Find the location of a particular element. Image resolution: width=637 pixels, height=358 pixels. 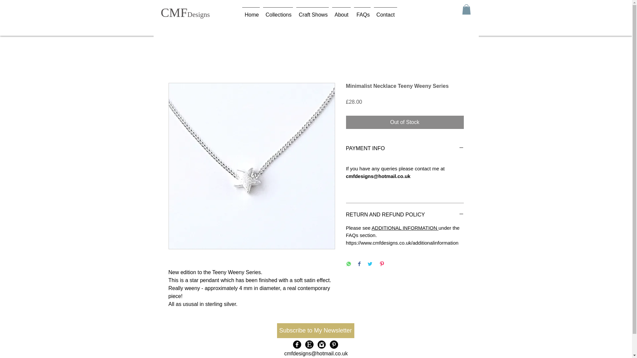

PAYMENT INFO is located at coordinates (405, 149).